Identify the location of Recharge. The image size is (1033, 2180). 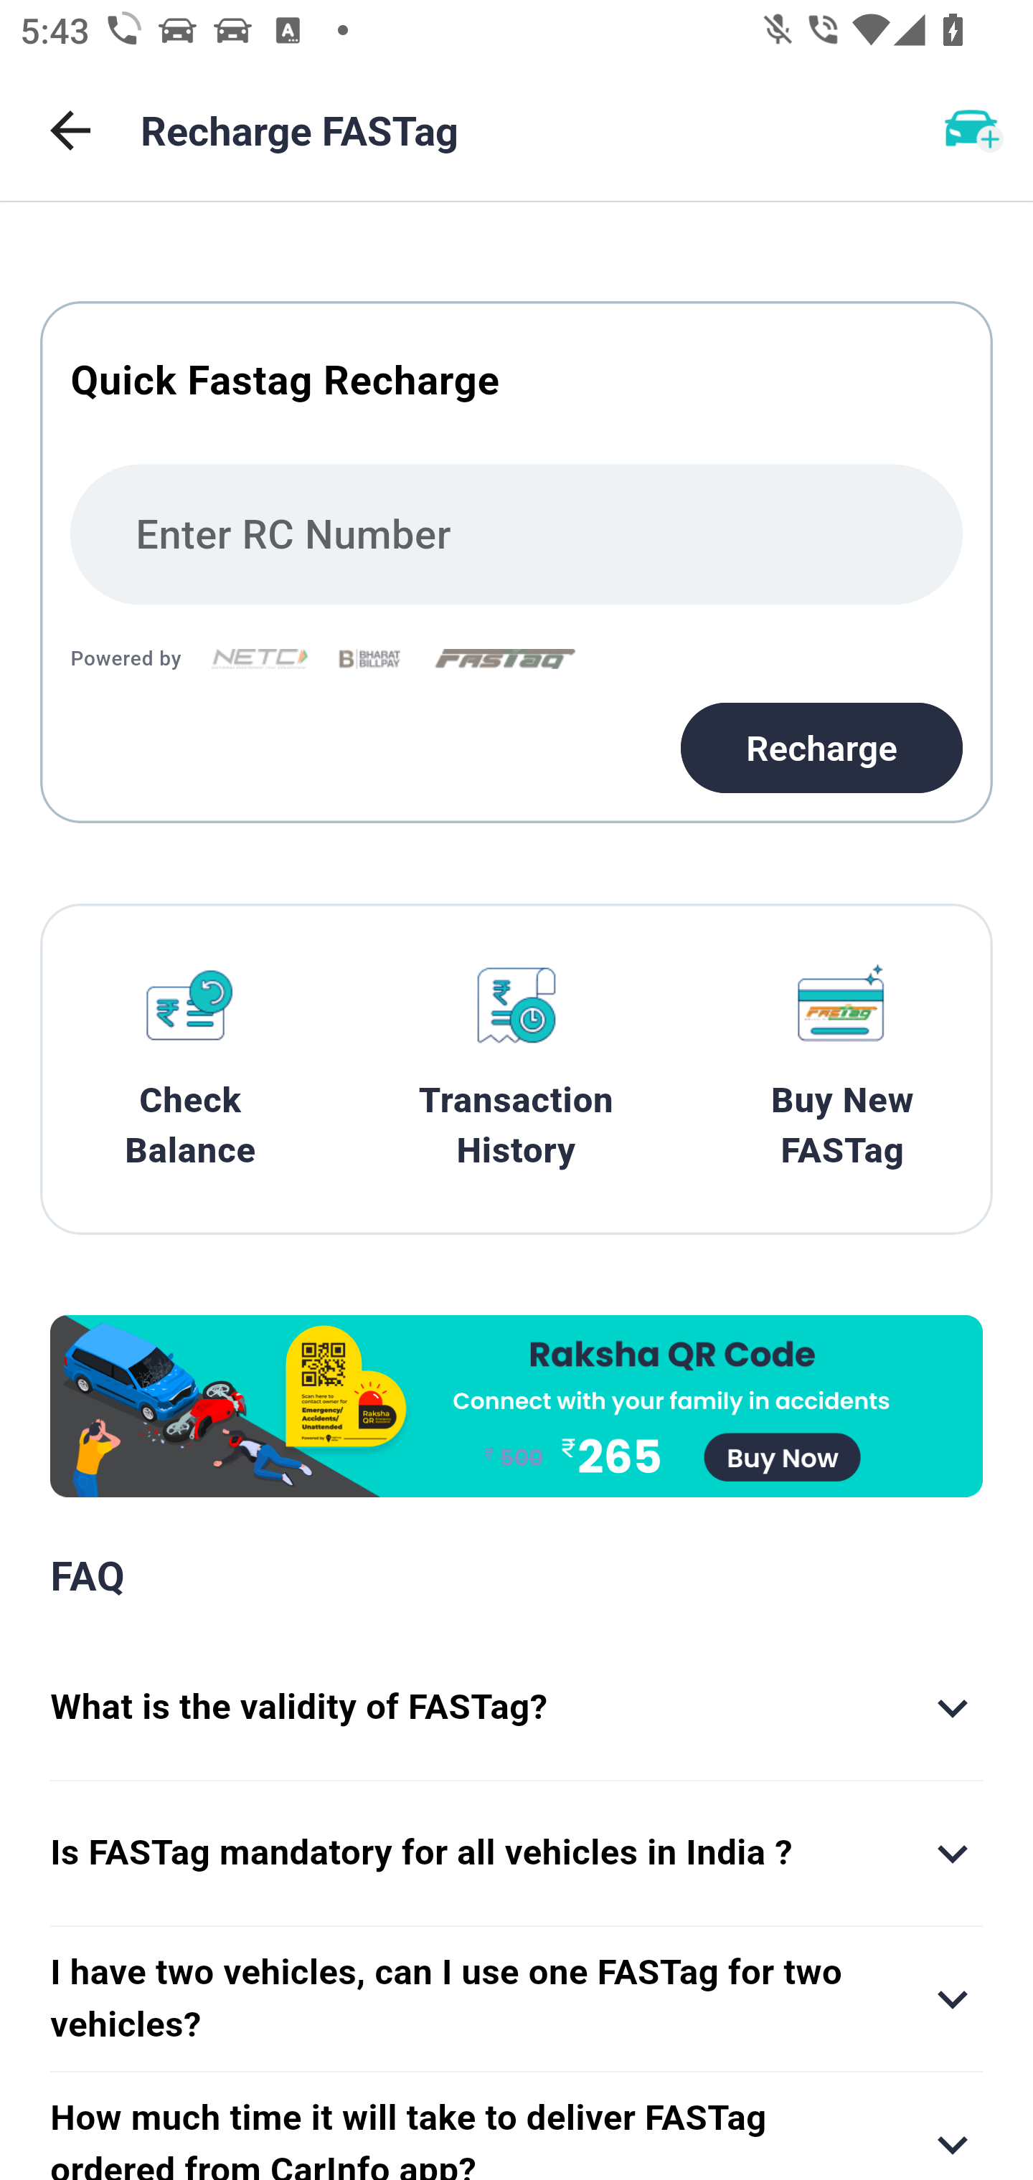
(821, 747).